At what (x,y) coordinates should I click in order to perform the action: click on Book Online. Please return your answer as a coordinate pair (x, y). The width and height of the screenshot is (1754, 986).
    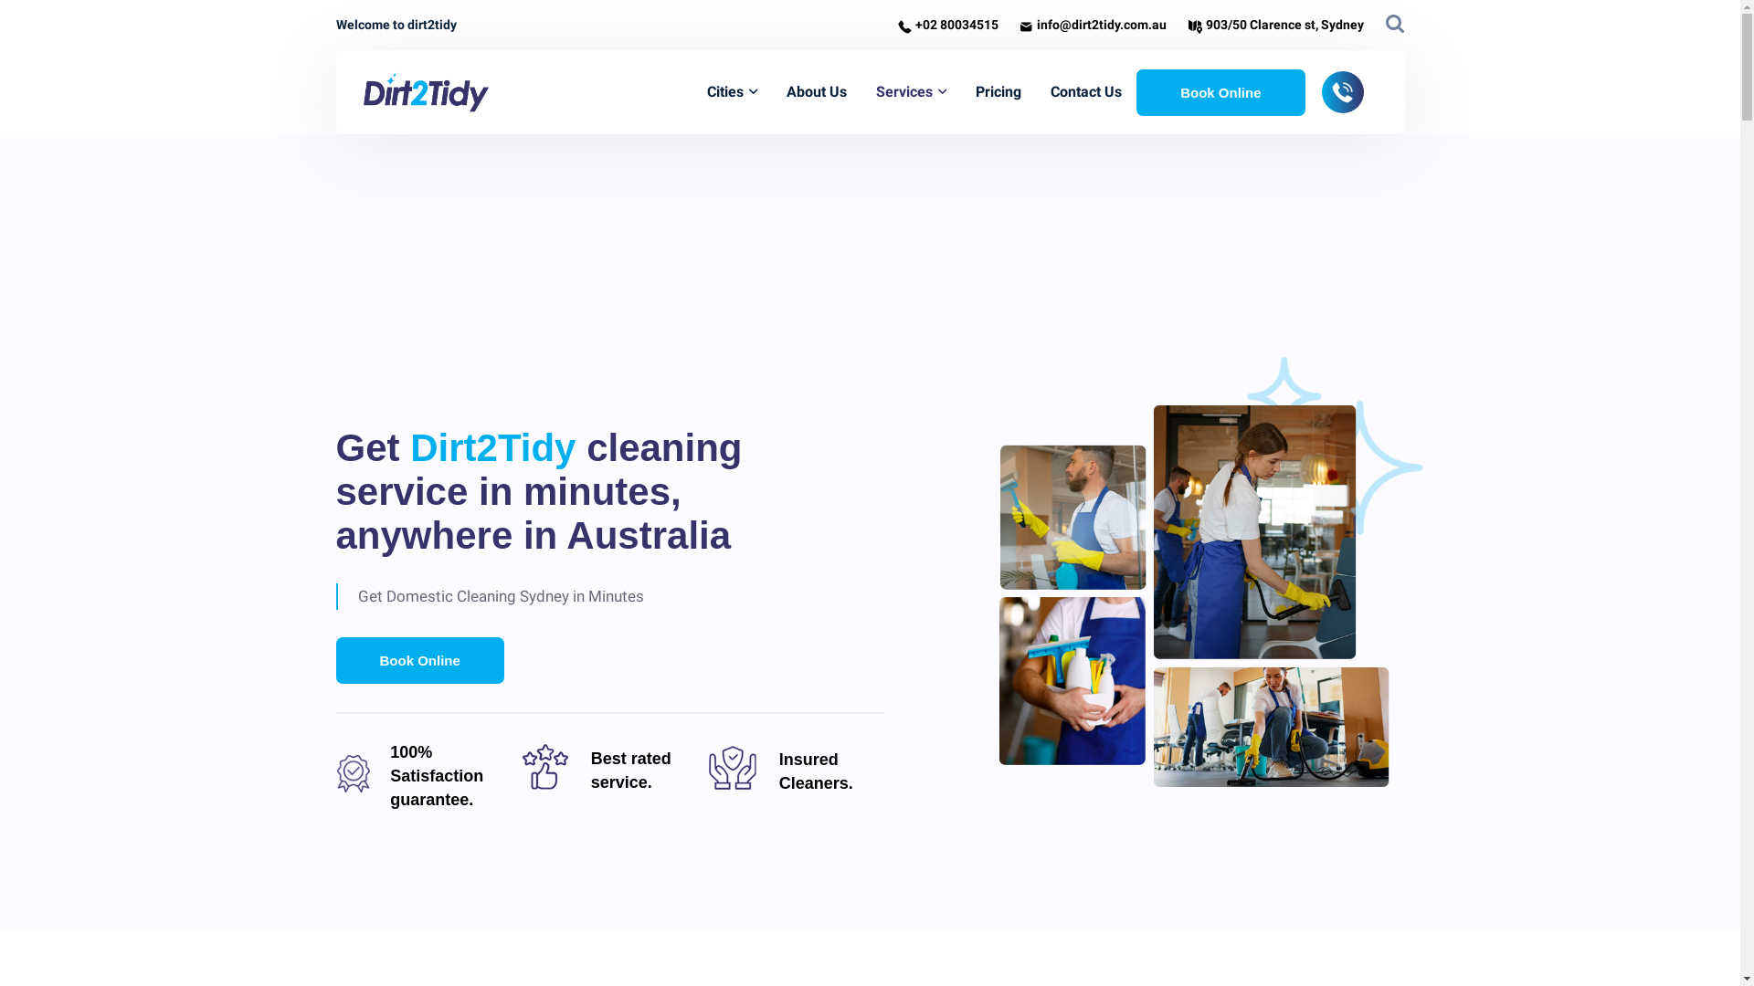
    Looking at the image, I should click on (420, 661).